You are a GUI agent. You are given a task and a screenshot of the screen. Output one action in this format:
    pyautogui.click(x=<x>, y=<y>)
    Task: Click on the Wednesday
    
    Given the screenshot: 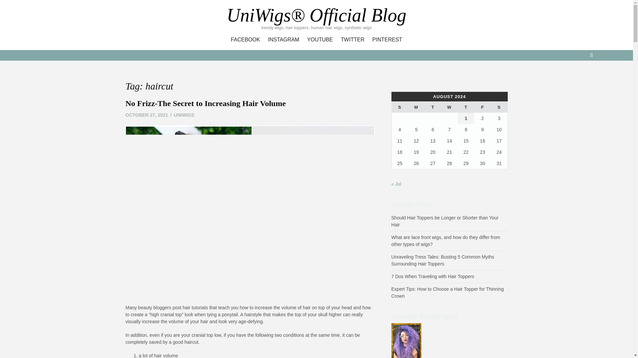 What is the action you would take?
    pyautogui.click(x=450, y=107)
    